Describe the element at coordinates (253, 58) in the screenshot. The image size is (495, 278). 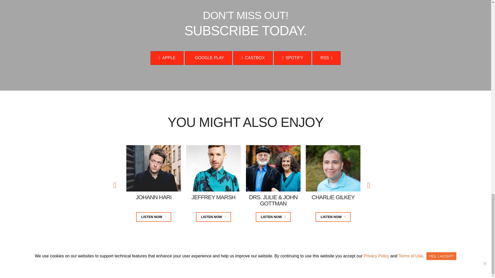
I see `CASTBOX` at that location.